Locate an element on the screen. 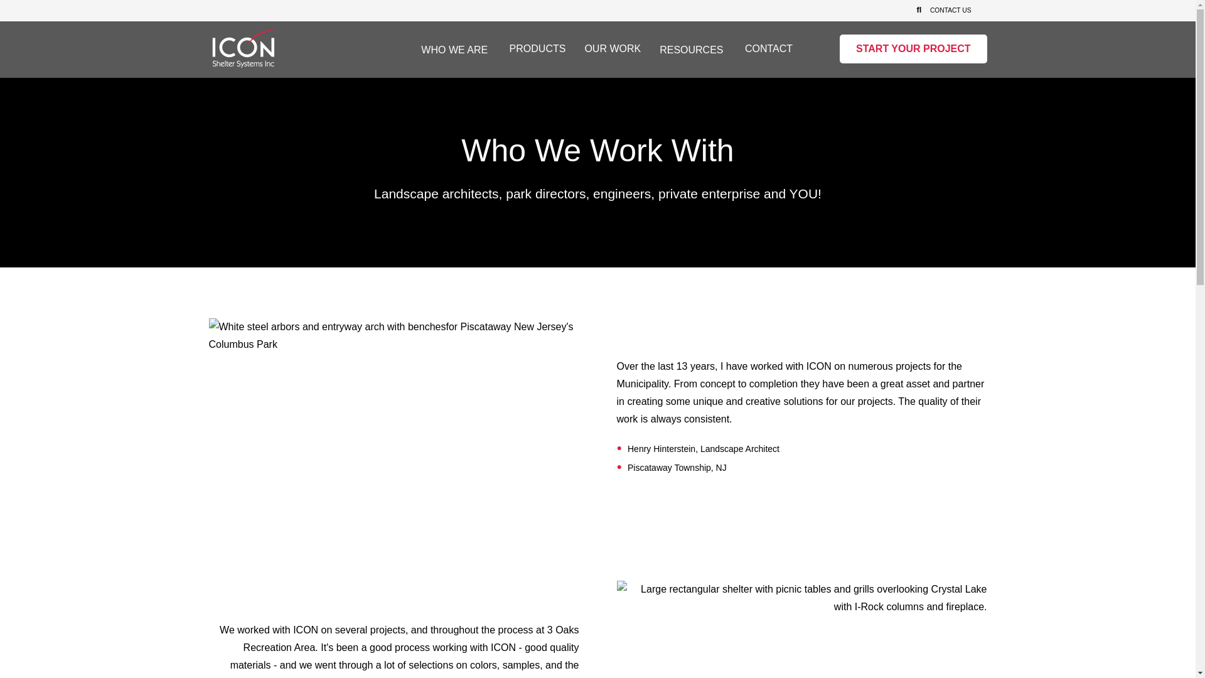 Image resolution: width=1205 pixels, height=678 pixels. CONTACT US is located at coordinates (950, 10).